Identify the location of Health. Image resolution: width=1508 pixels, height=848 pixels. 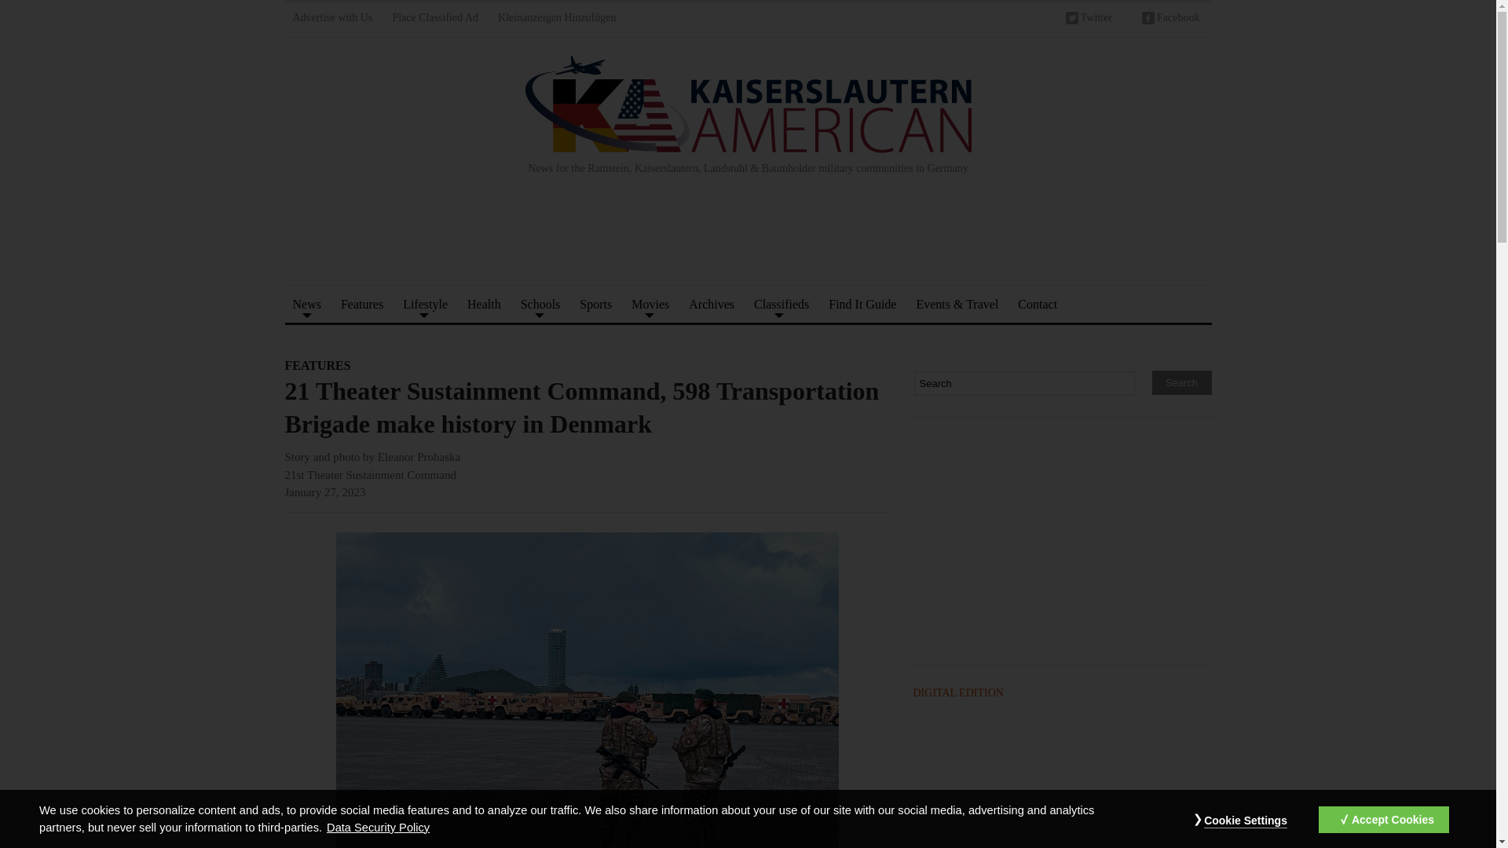
(484, 304).